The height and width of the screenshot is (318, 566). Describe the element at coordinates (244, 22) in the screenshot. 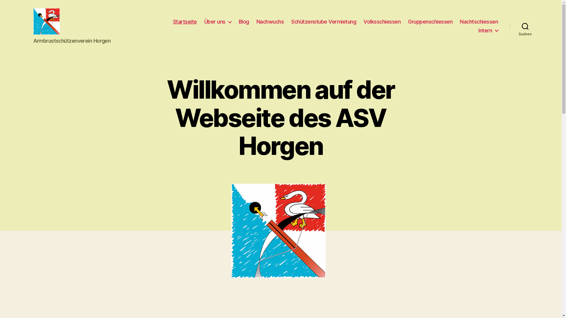

I see `Blog` at that location.